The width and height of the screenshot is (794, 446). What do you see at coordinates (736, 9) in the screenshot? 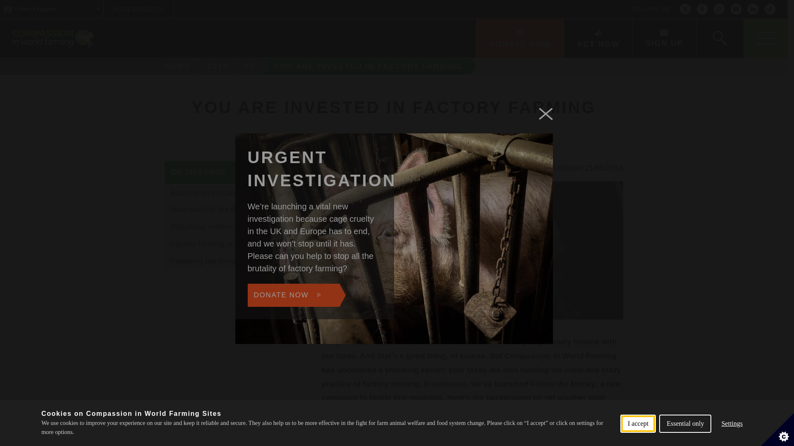
I see `YouTube` at bounding box center [736, 9].